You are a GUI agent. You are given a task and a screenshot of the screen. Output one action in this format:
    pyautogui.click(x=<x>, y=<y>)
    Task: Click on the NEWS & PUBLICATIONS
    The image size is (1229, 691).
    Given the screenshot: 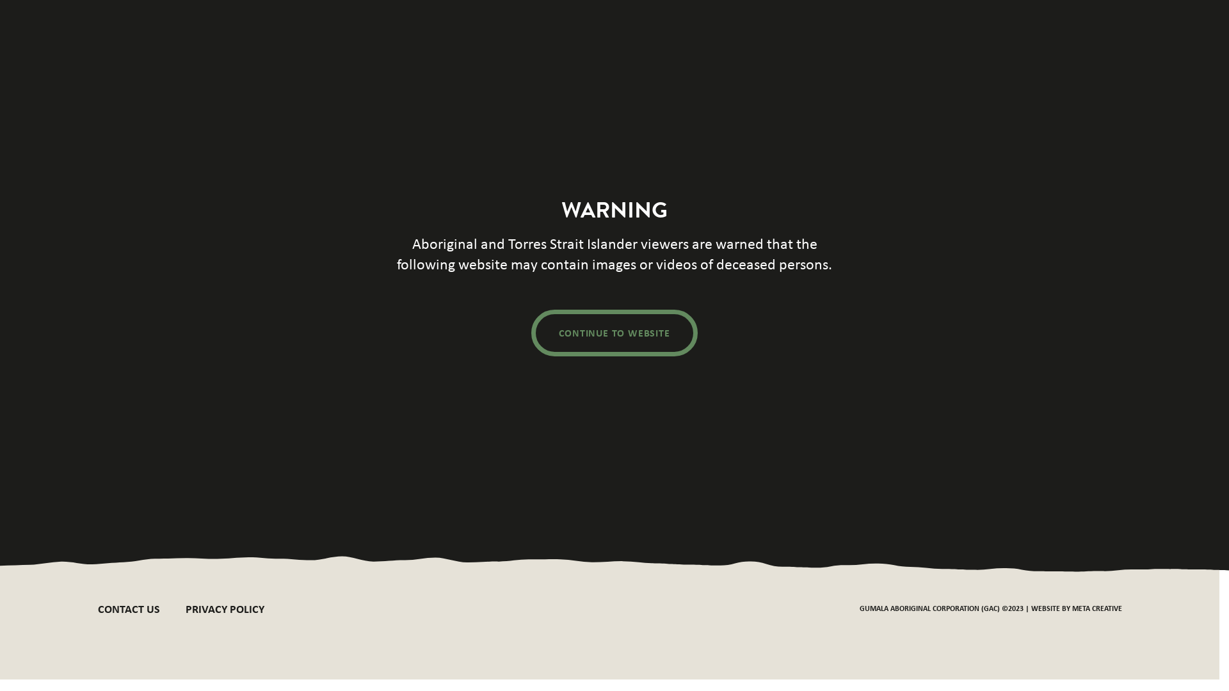 What is the action you would take?
    pyautogui.click(x=711, y=143)
    